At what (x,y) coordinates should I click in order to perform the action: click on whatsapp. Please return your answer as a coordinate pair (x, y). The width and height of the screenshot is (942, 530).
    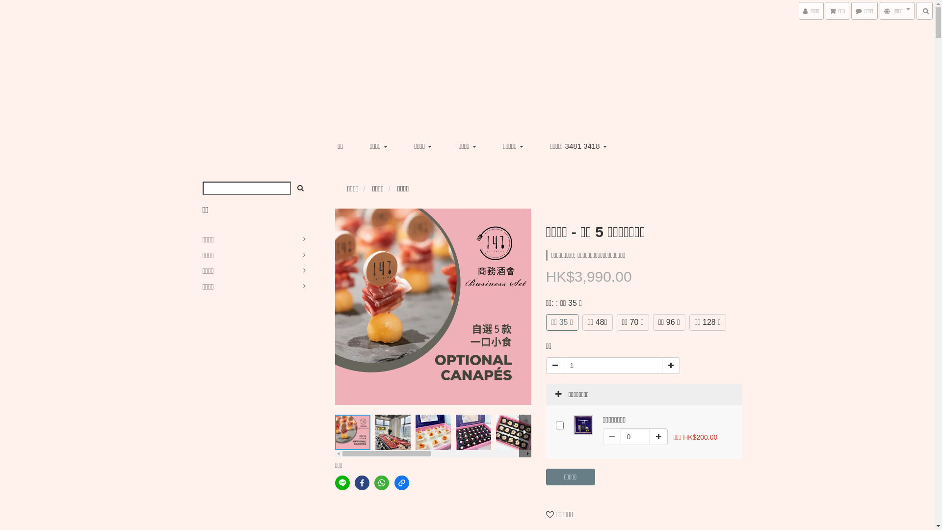
    Looking at the image, I should click on (382, 483).